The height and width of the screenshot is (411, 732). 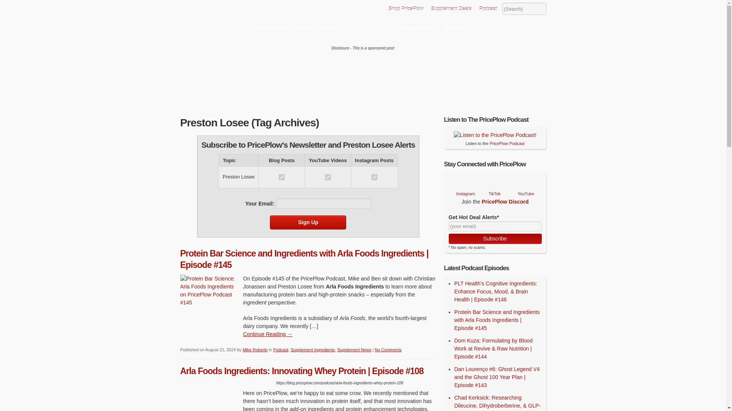 I want to click on Shop PricePlow, so click(x=405, y=8).